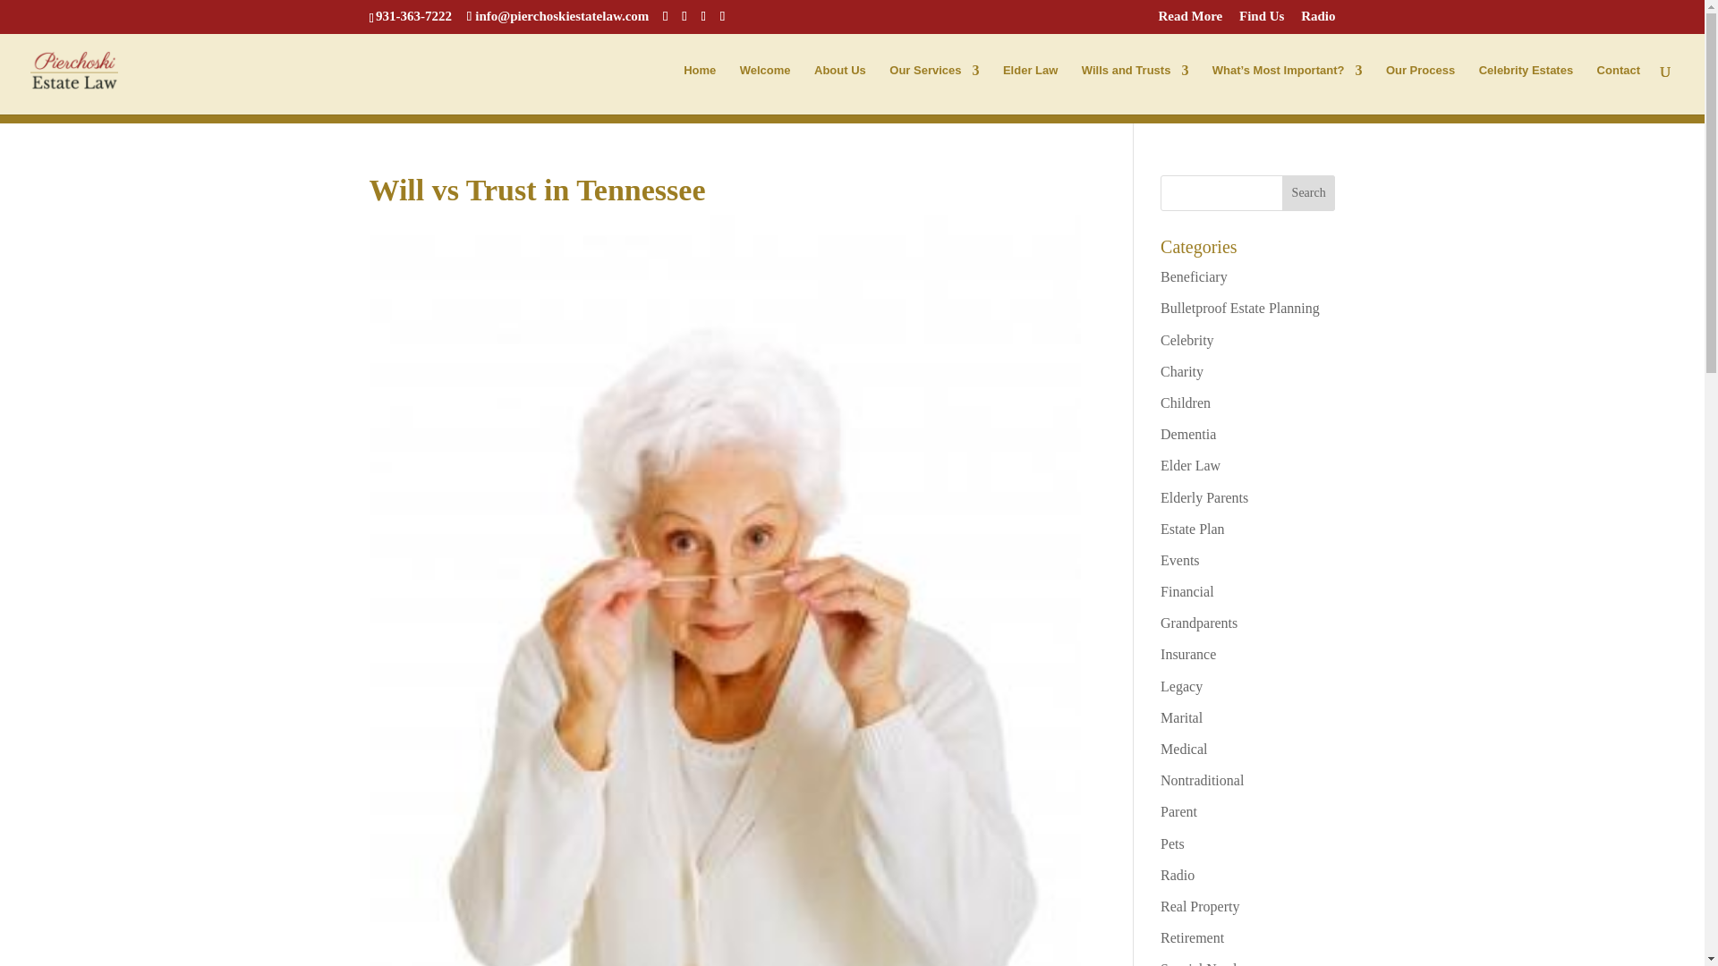 This screenshot has width=1718, height=966. I want to click on Celebrity Estates, so click(1527, 89).